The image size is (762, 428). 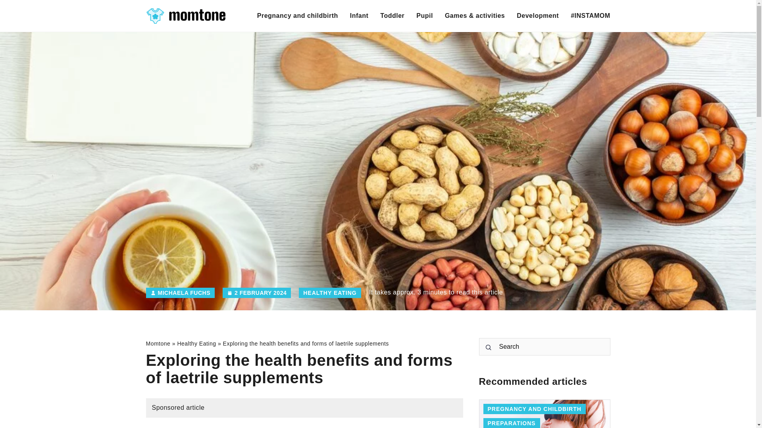 I want to click on Pupil, so click(x=424, y=16).